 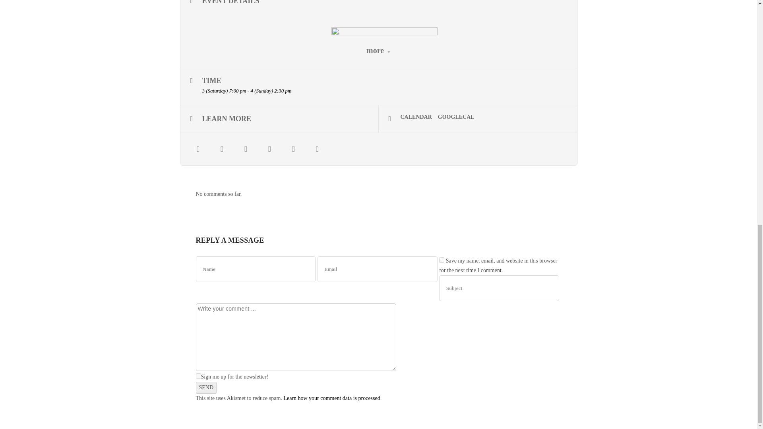 I want to click on yes, so click(x=442, y=260).